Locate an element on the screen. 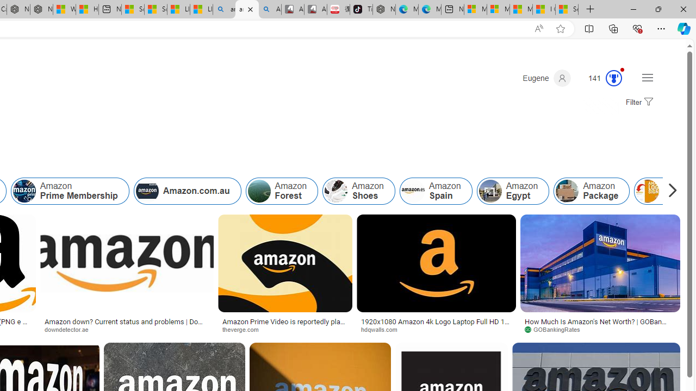 This screenshot has width=696, height=391. Amazon Forest is located at coordinates (259, 191).